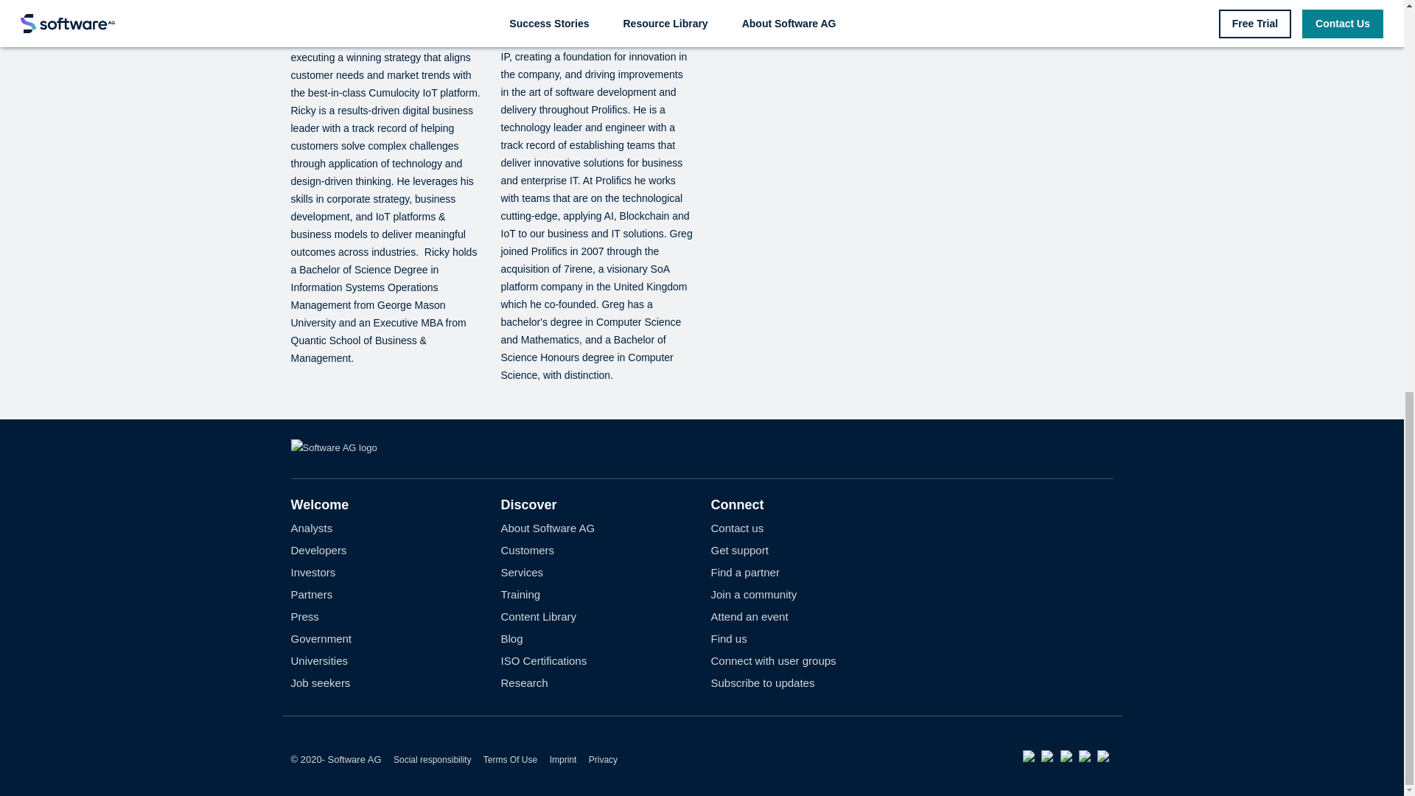  I want to click on Join a community, so click(753, 594).